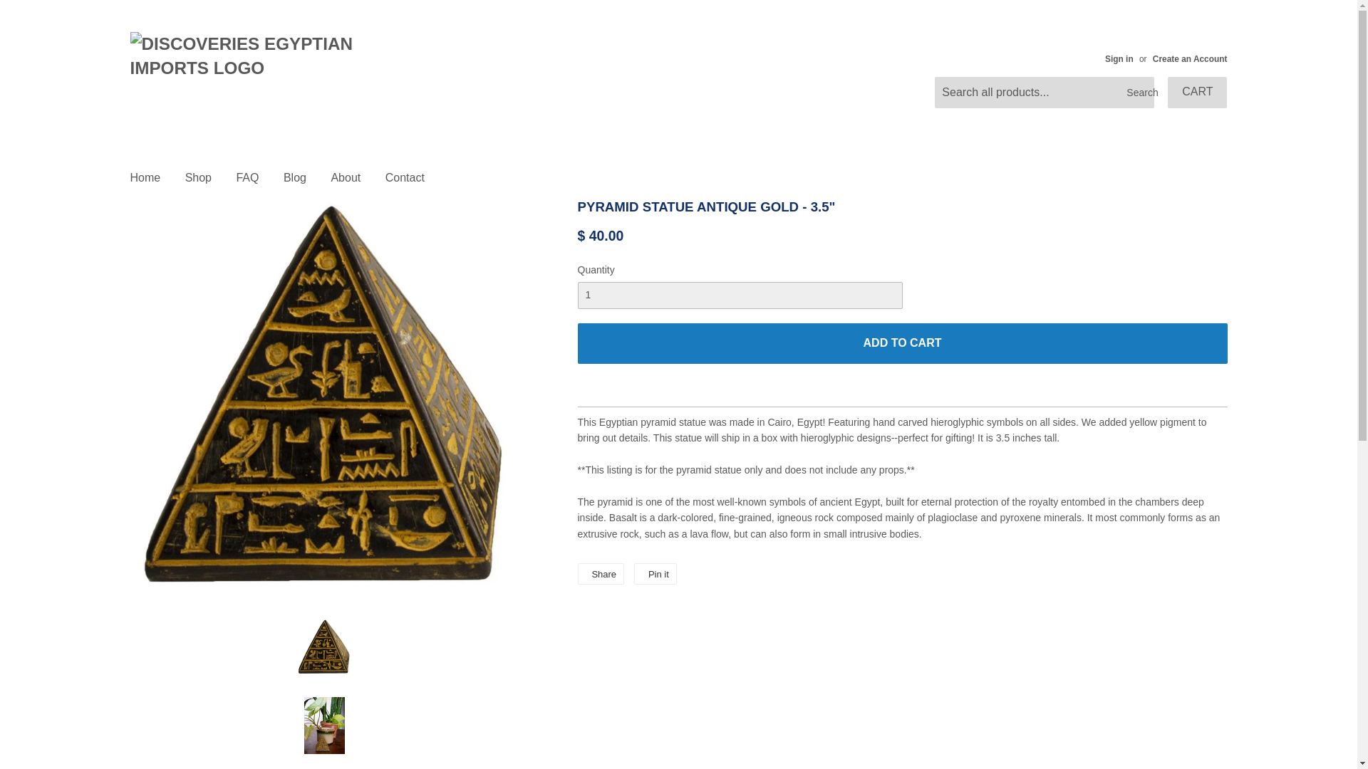 The image size is (1368, 769). What do you see at coordinates (198, 178) in the screenshot?
I see `Shop` at bounding box center [198, 178].